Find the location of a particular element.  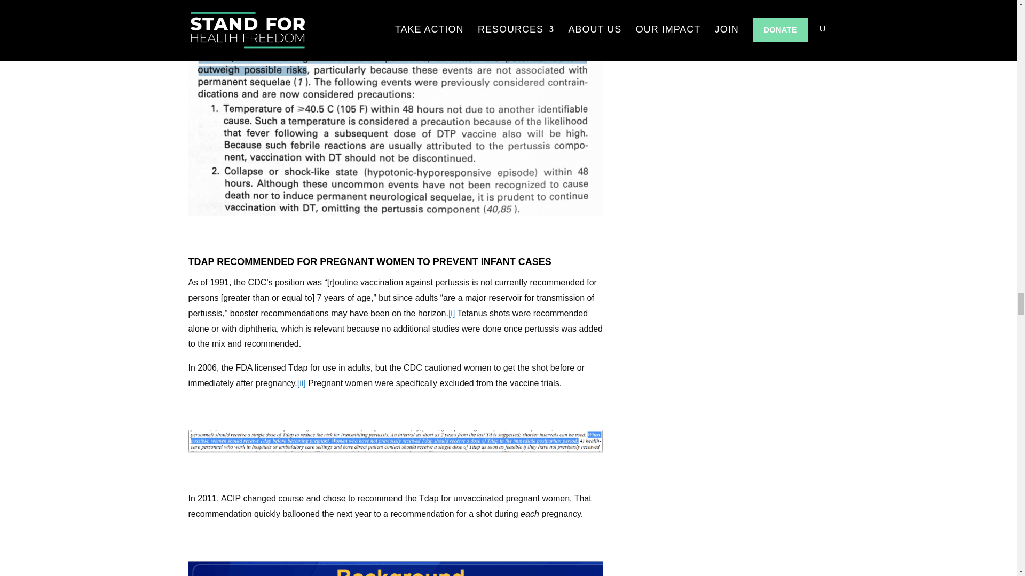

Screenshot 2023-07-19 at 10.16.32 PM is located at coordinates (395, 441).